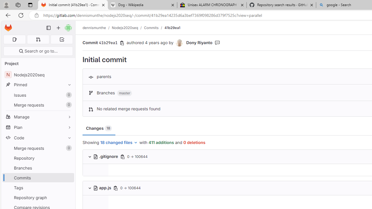  What do you see at coordinates (68, 95) in the screenshot?
I see `Unpin Issues` at bounding box center [68, 95].